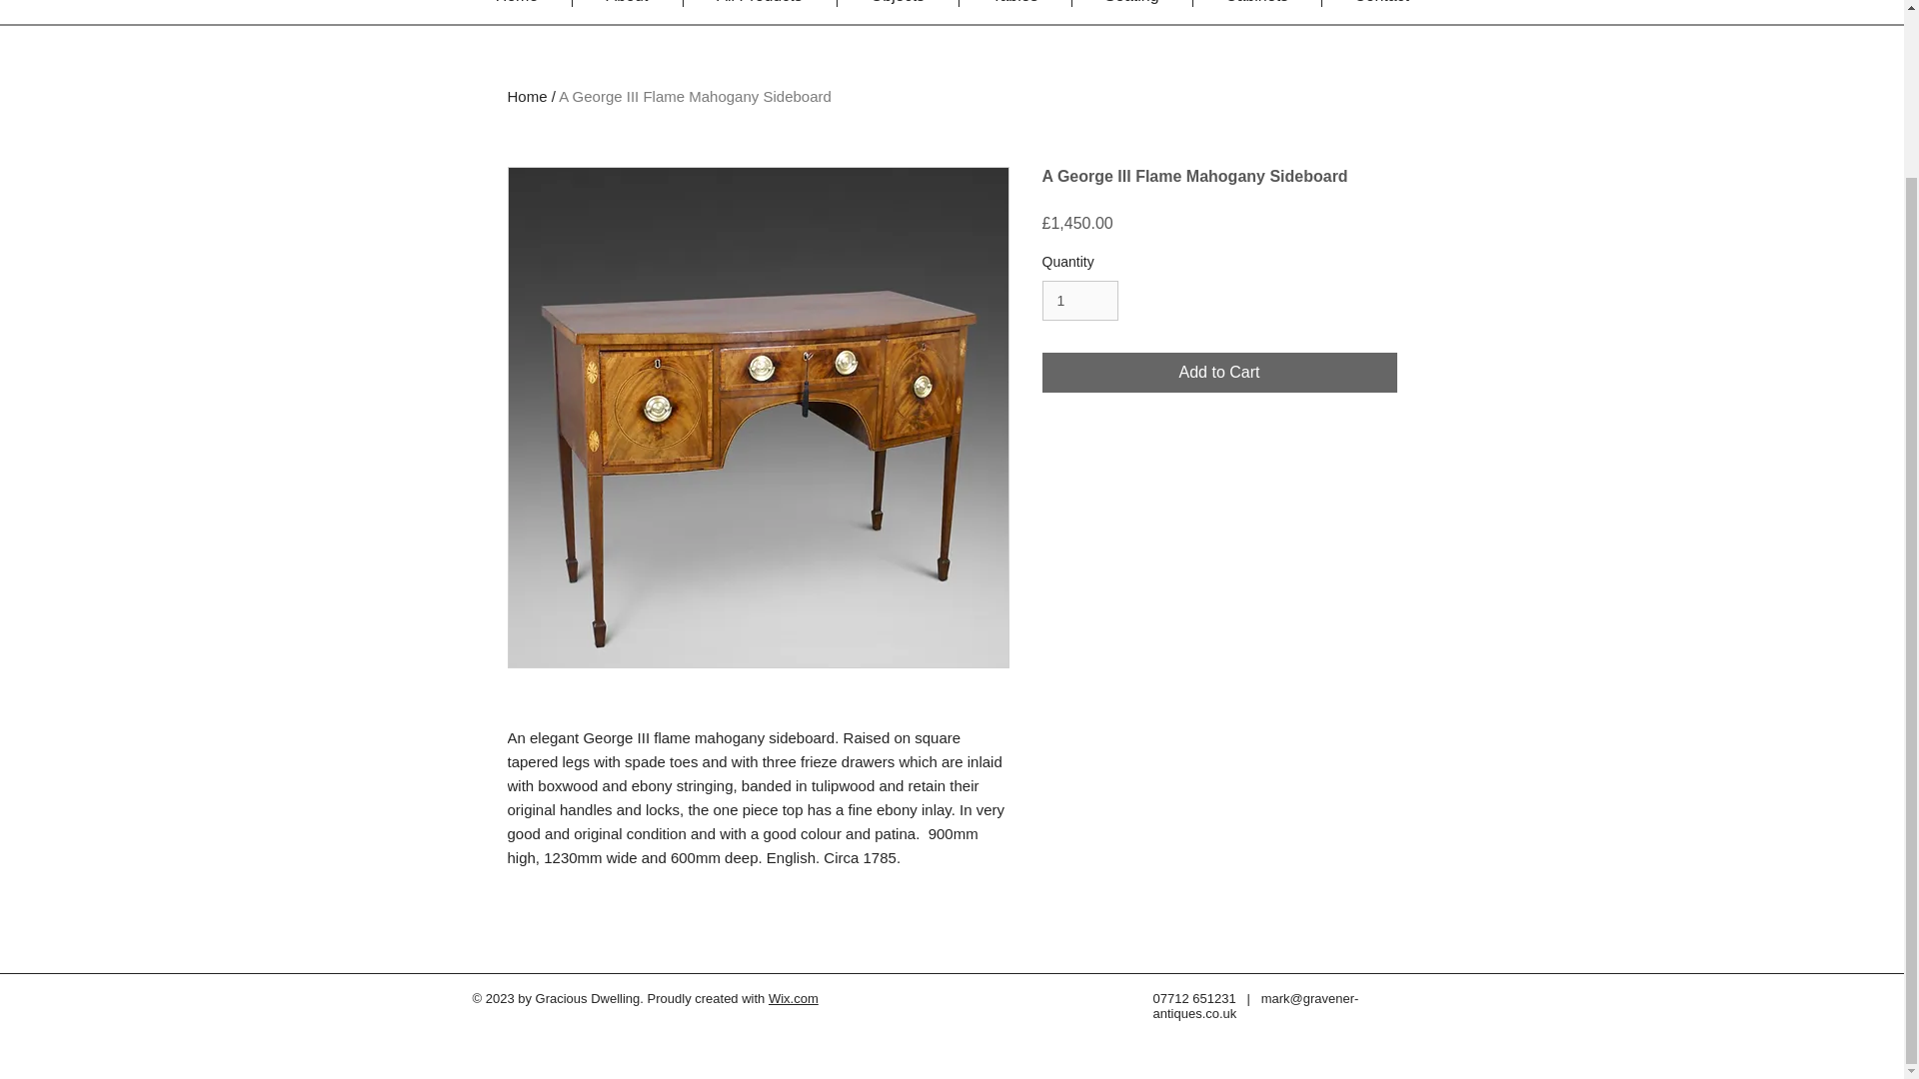  I want to click on 1, so click(1079, 300).